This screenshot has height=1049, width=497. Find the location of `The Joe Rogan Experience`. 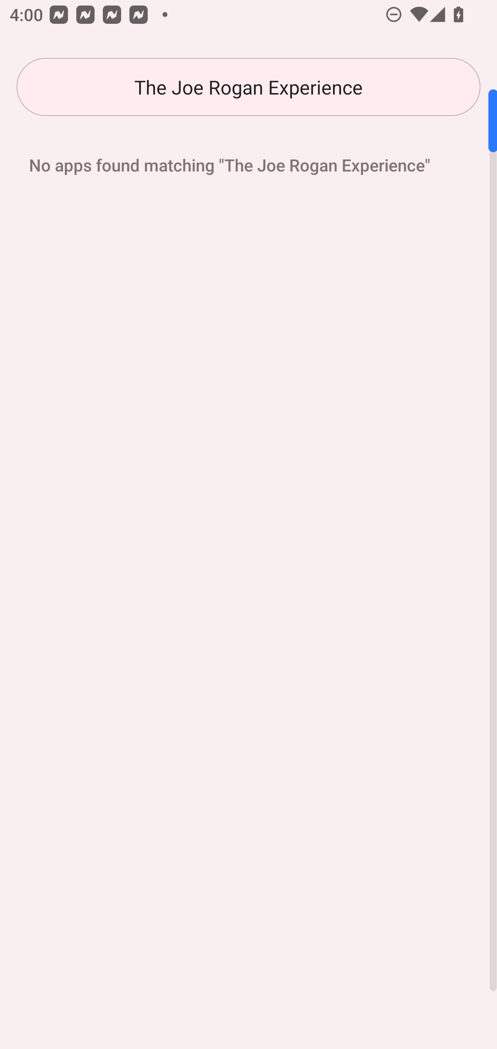

The Joe Rogan Experience is located at coordinates (248, 87).